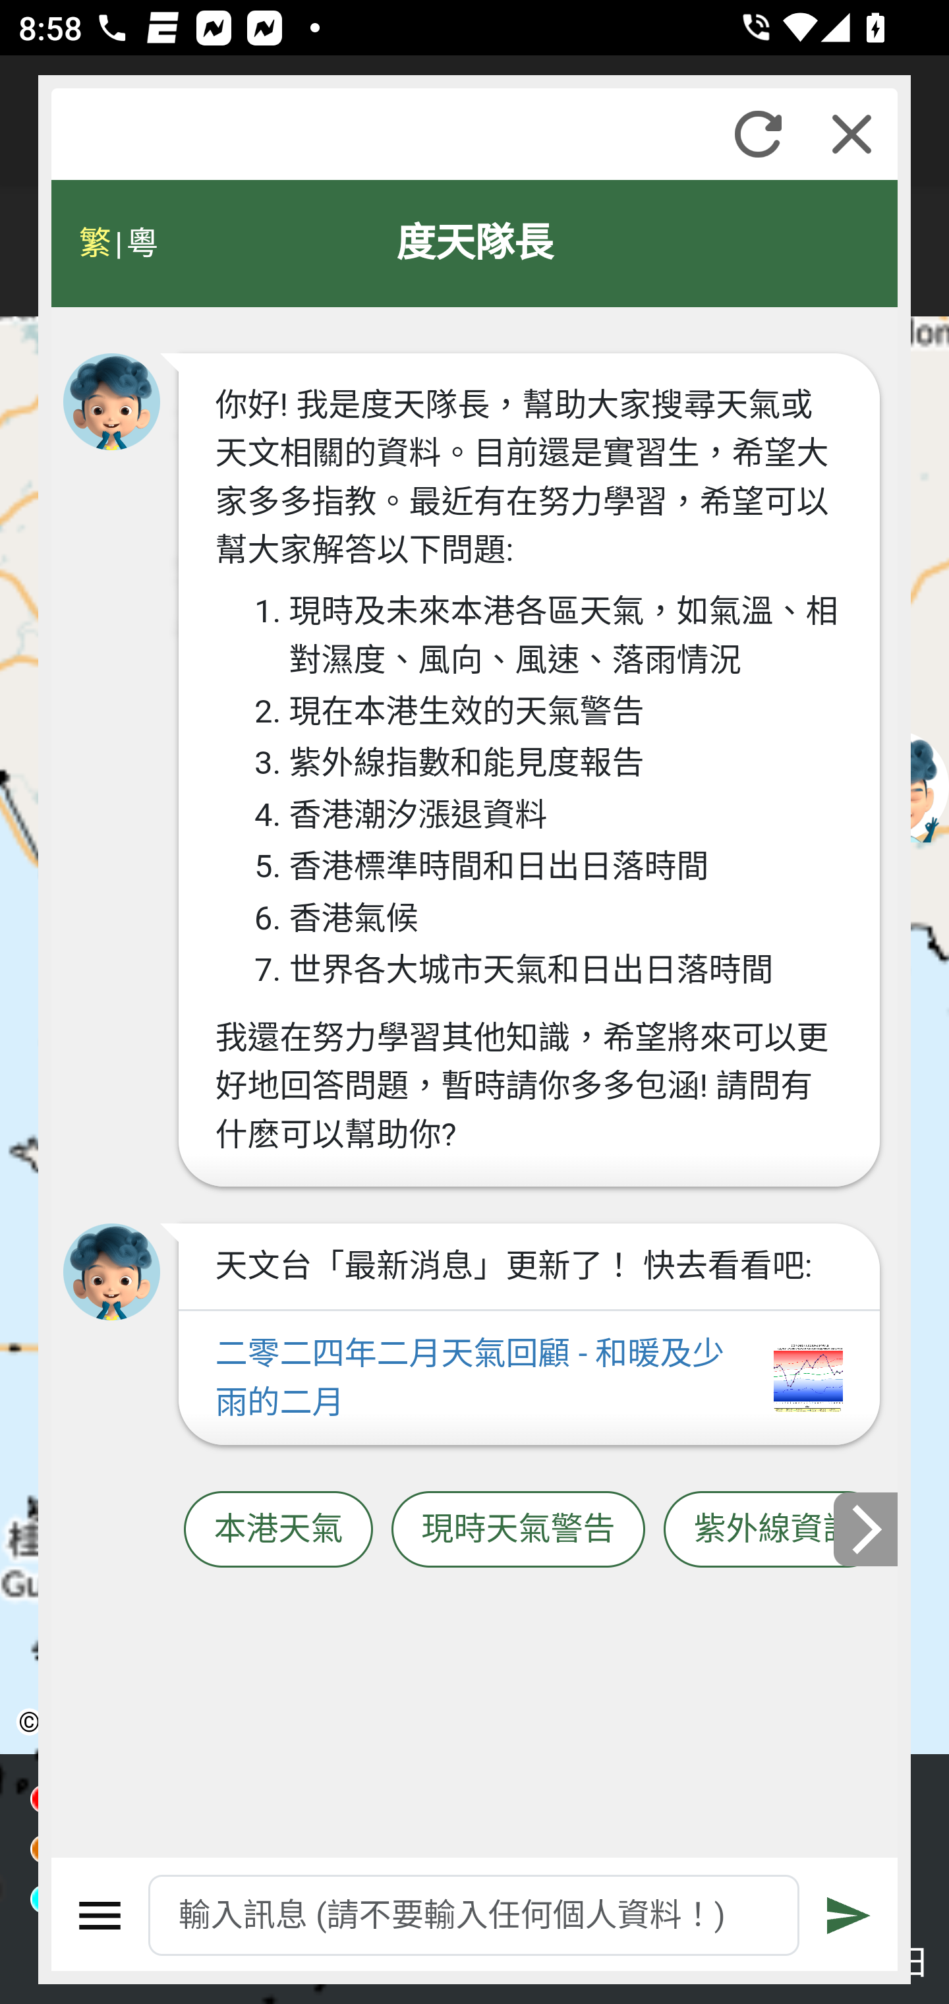 The height and width of the screenshot is (2004, 949). What do you see at coordinates (774, 1529) in the screenshot?
I see `紫外線資訊` at bounding box center [774, 1529].